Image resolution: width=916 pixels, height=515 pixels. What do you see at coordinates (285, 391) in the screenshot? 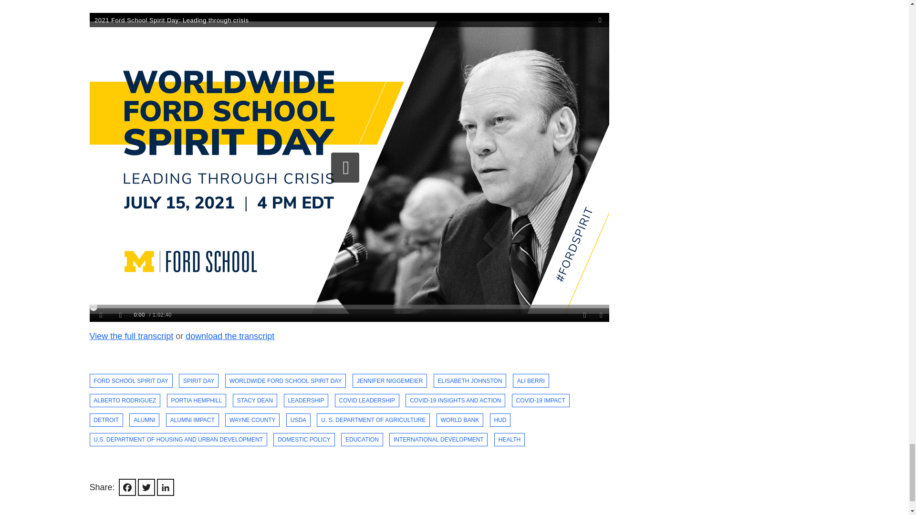
I see `WORLDWIDE FORD SCHOOL SPIRIT DAY` at bounding box center [285, 391].